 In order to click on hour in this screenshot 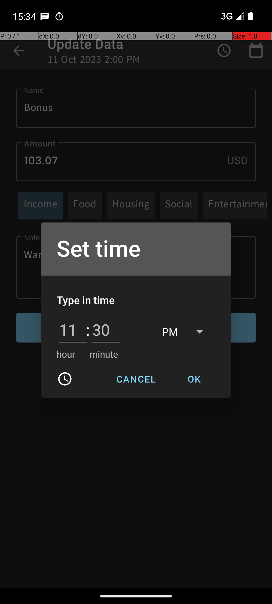, I will do `click(66, 354)`.